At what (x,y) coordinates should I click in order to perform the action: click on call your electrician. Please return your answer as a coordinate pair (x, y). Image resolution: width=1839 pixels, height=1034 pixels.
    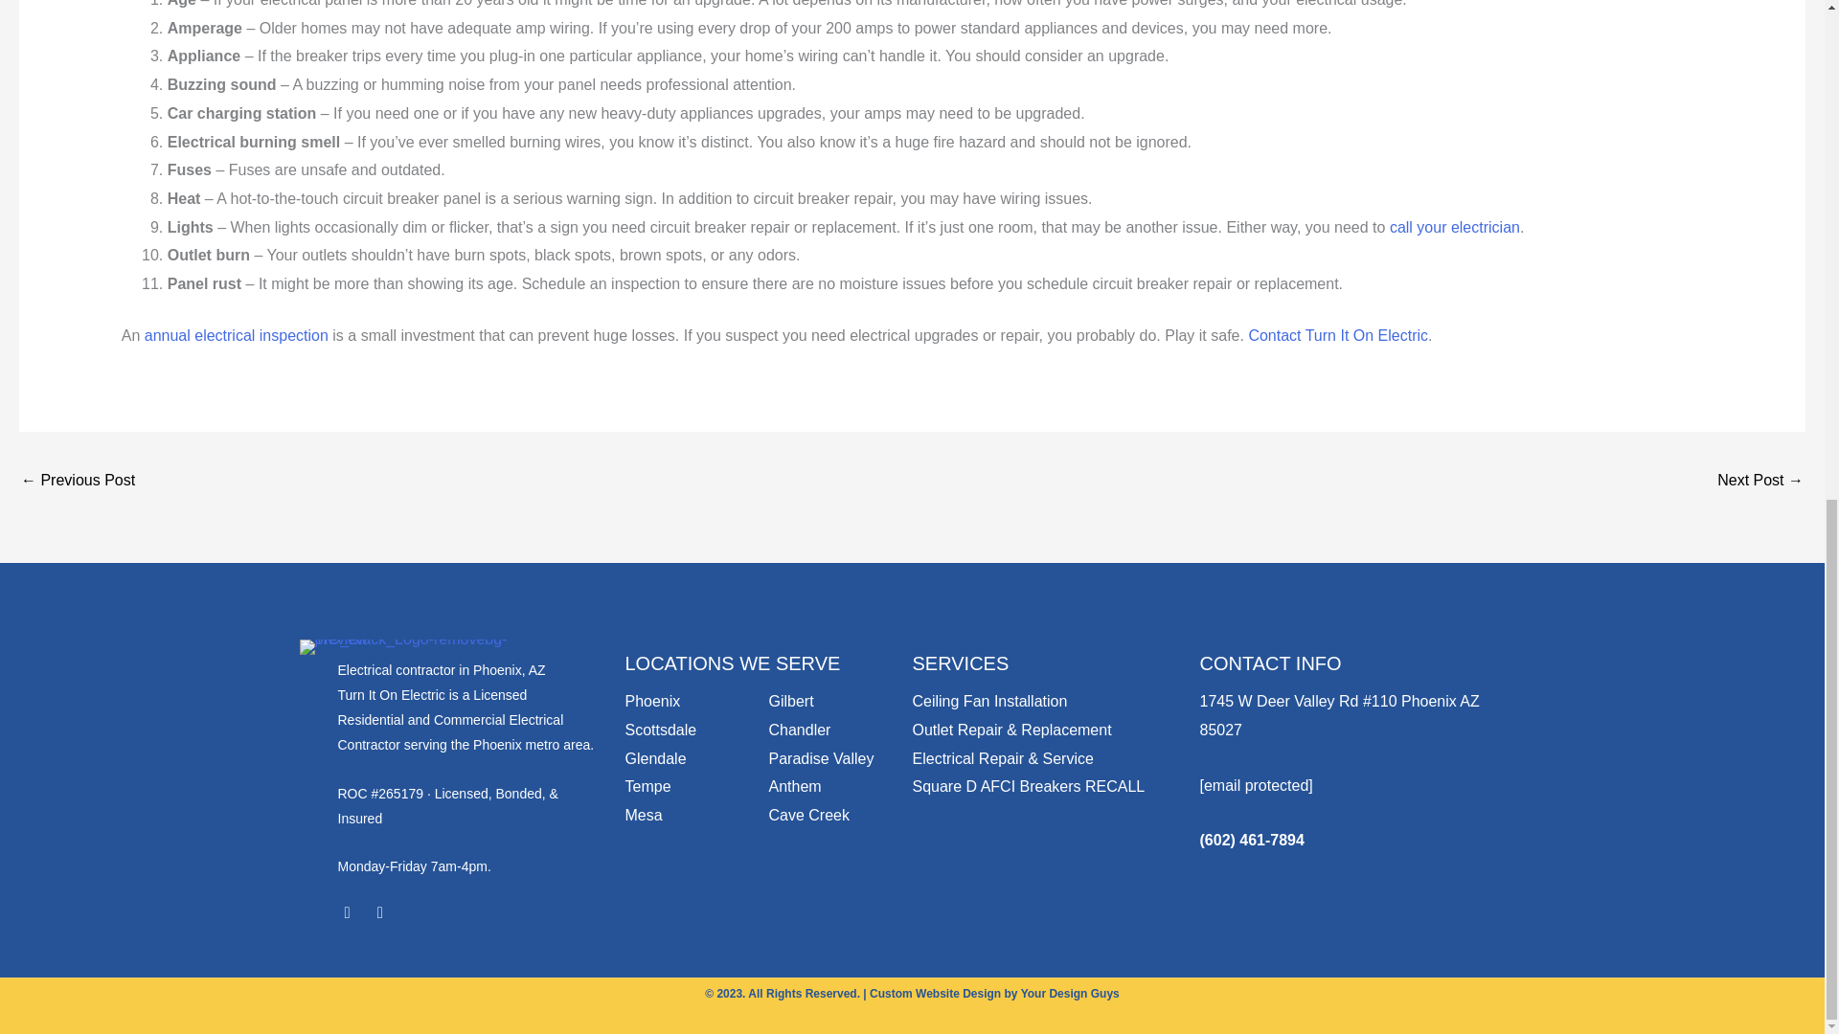
    Looking at the image, I should click on (1455, 227).